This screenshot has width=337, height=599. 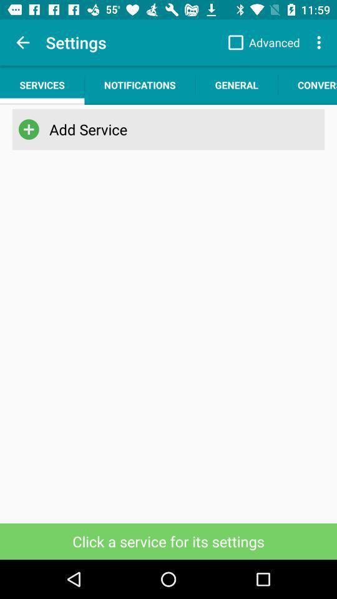 I want to click on turn off the app above the services icon, so click(x=22, y=42).